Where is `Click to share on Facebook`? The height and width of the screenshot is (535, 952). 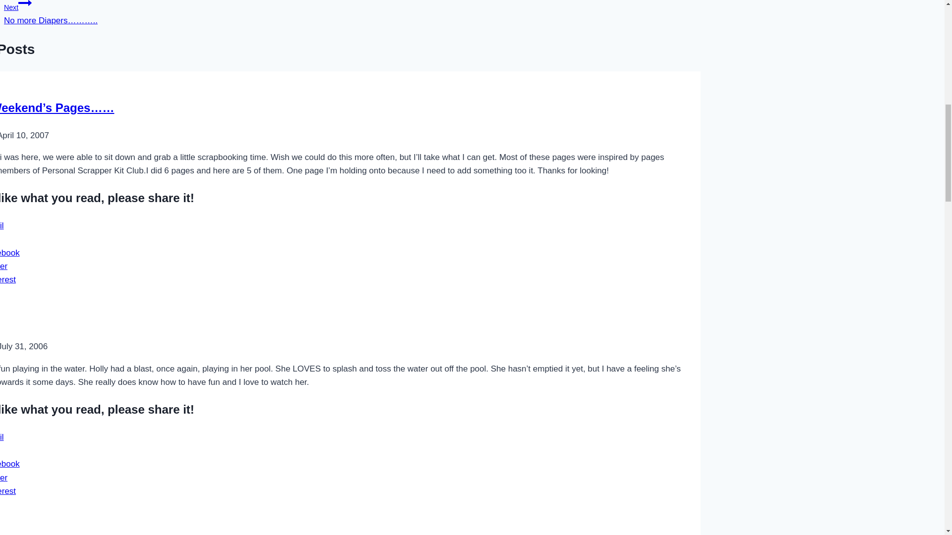 Click to share on Facebook is located at coordinates (10, 253).